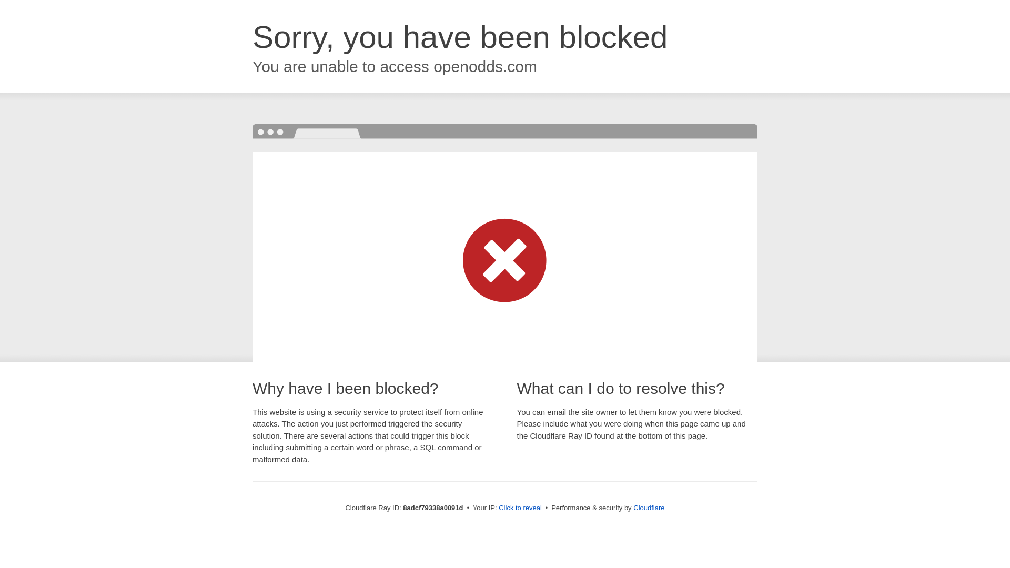  What do you see at coordinates (520, 508) in the screenshot?
I see `Click to reveal` at bounding box center [520, 508].